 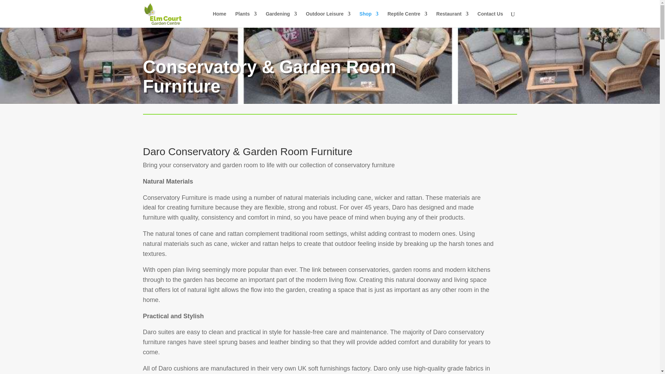 I want to click on Gardening, so click(x=281, y=19).